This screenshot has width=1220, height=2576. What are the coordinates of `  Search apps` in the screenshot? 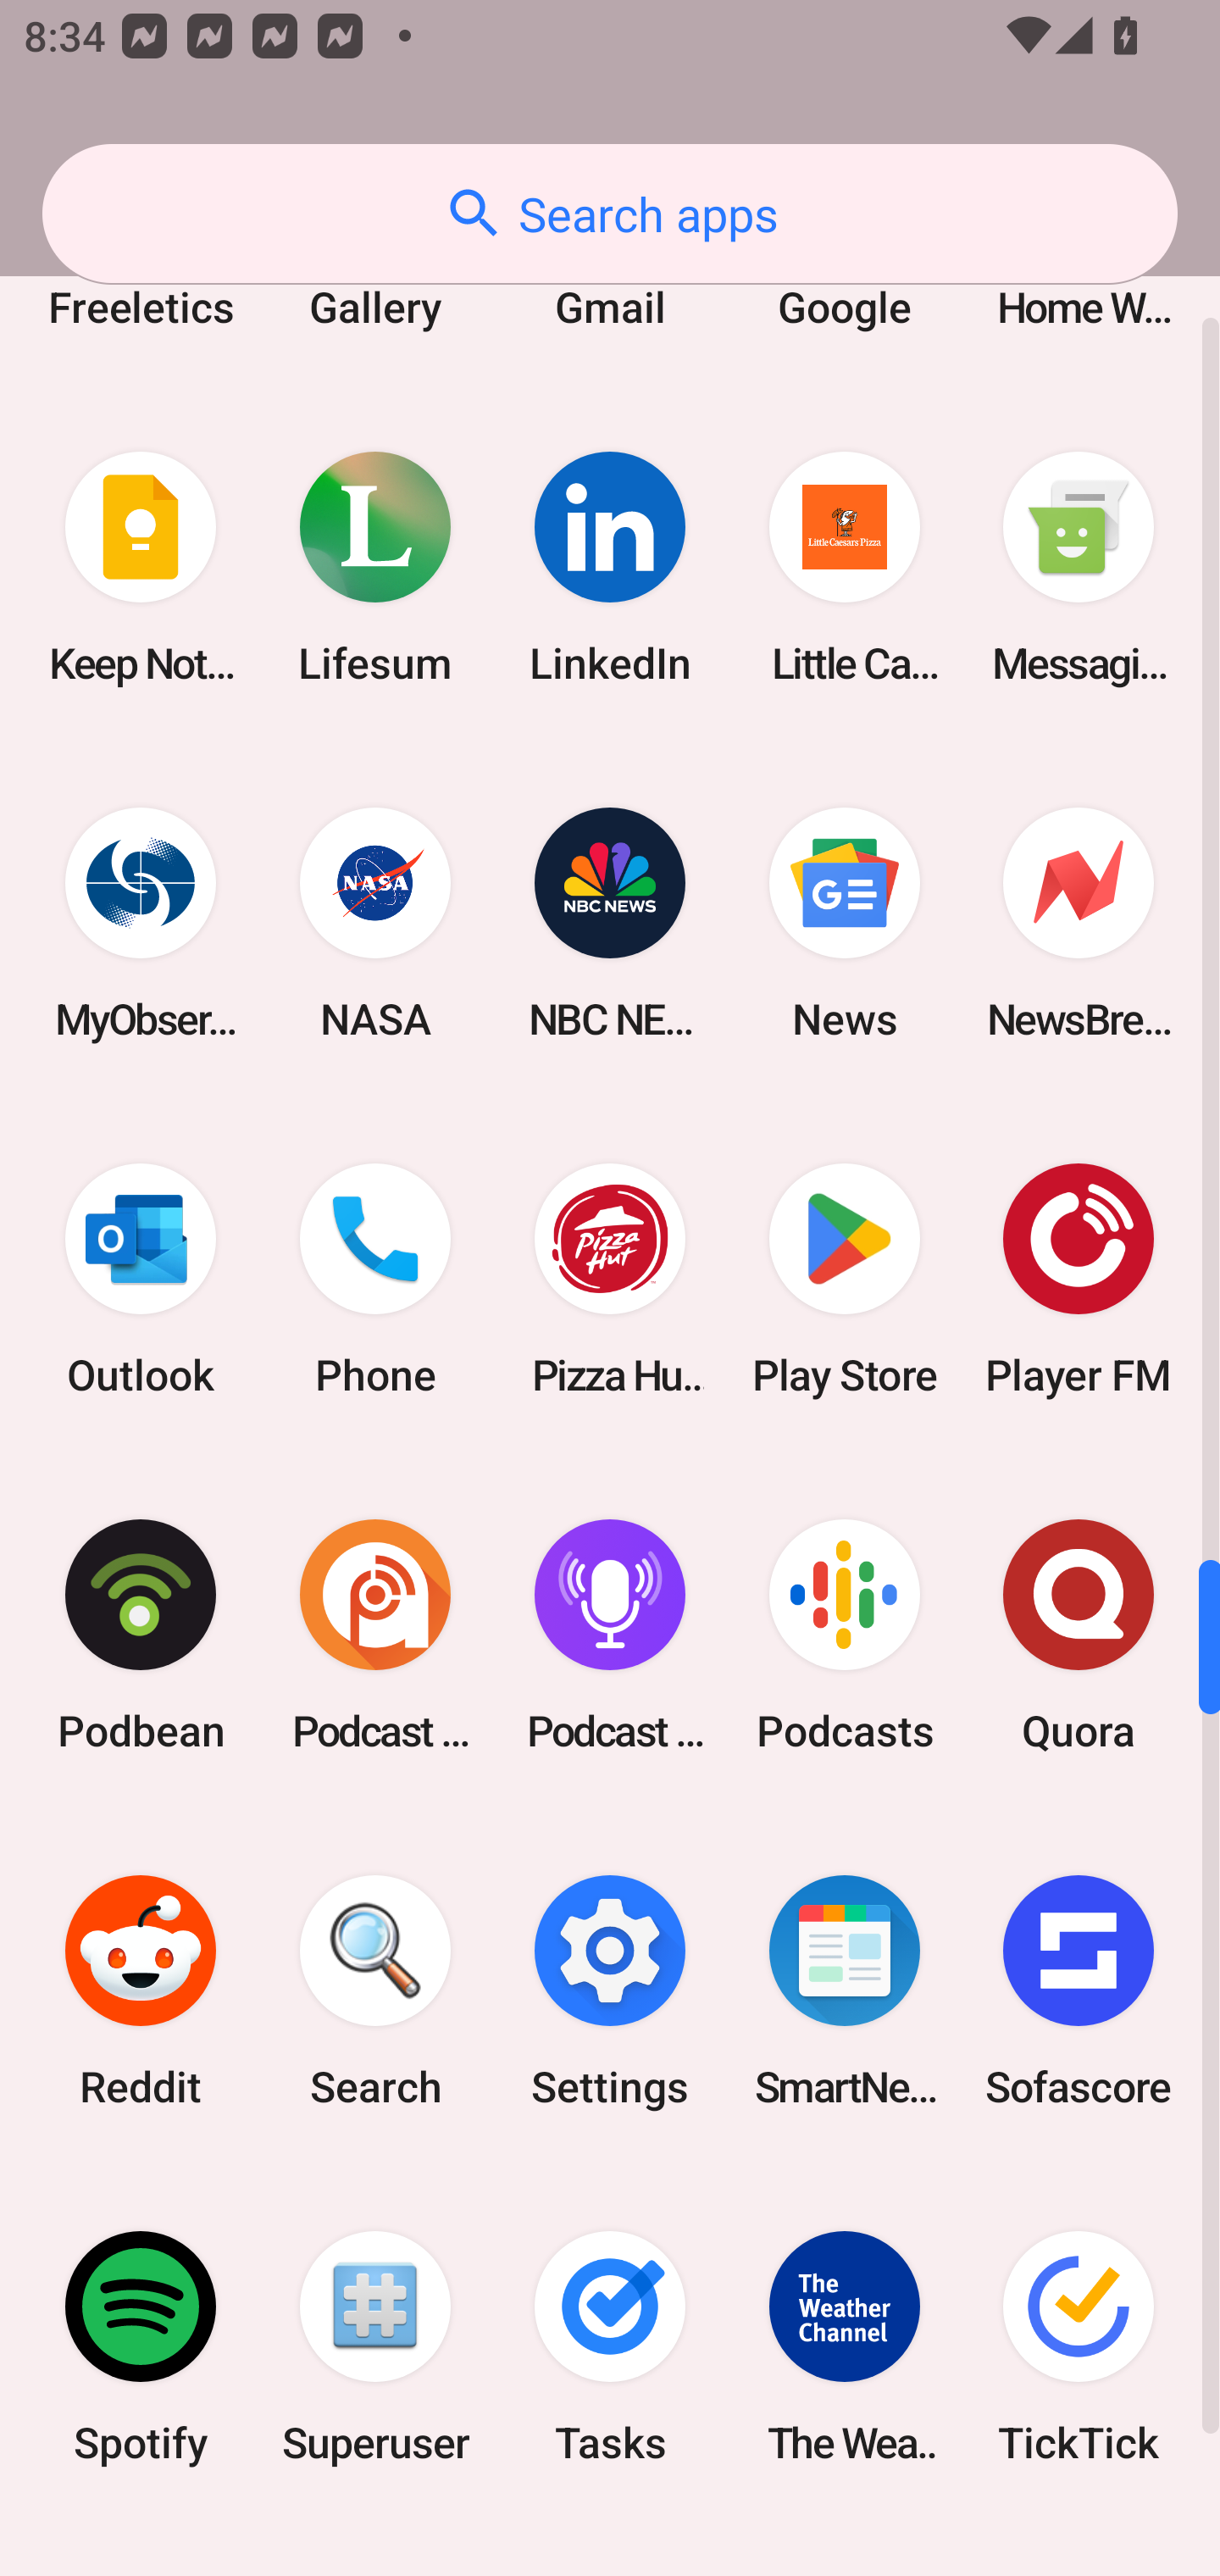 It's located at (610, 214).